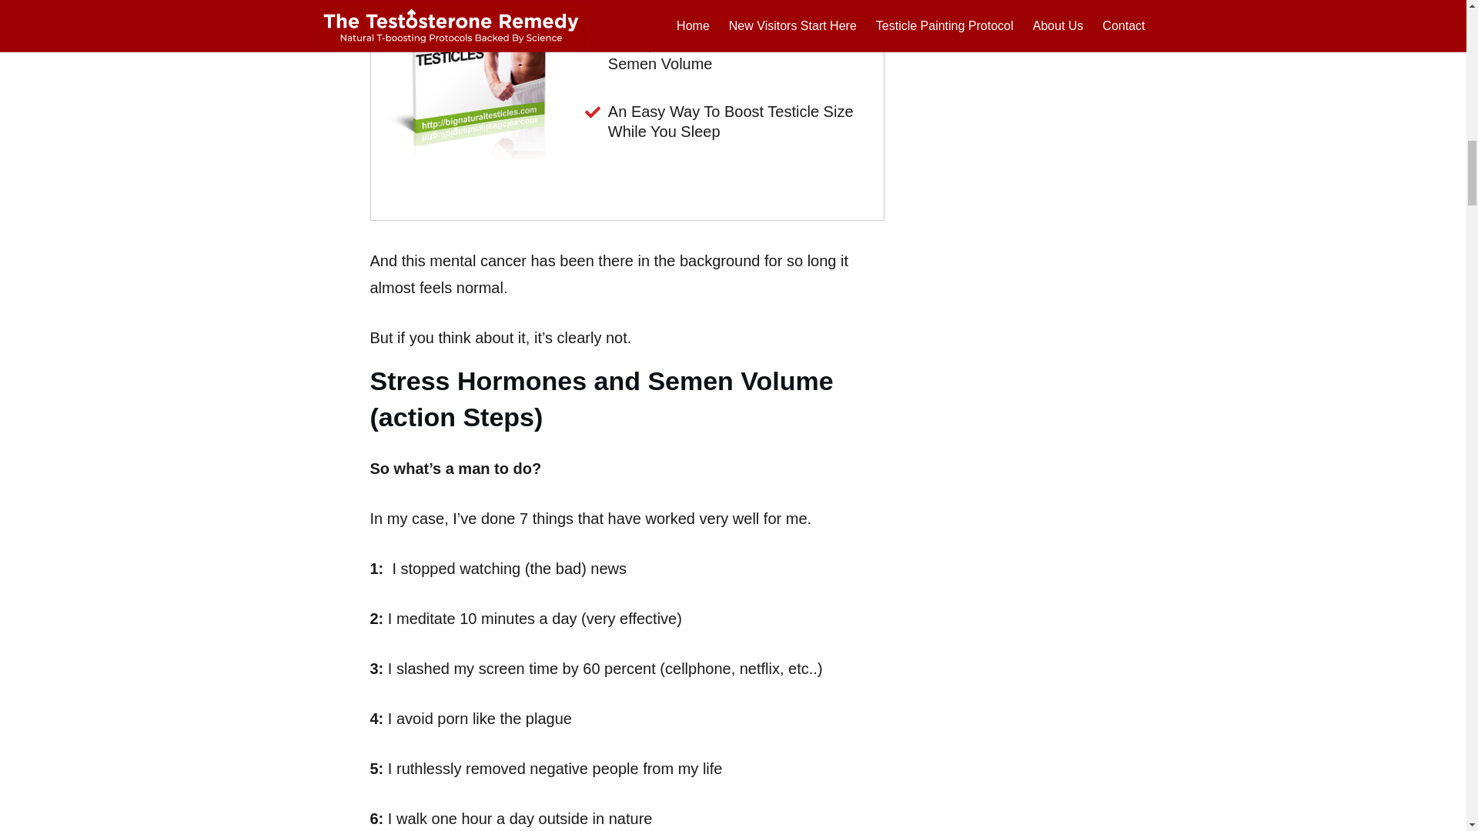  I want to click on ebook-small, so click(476, 80).